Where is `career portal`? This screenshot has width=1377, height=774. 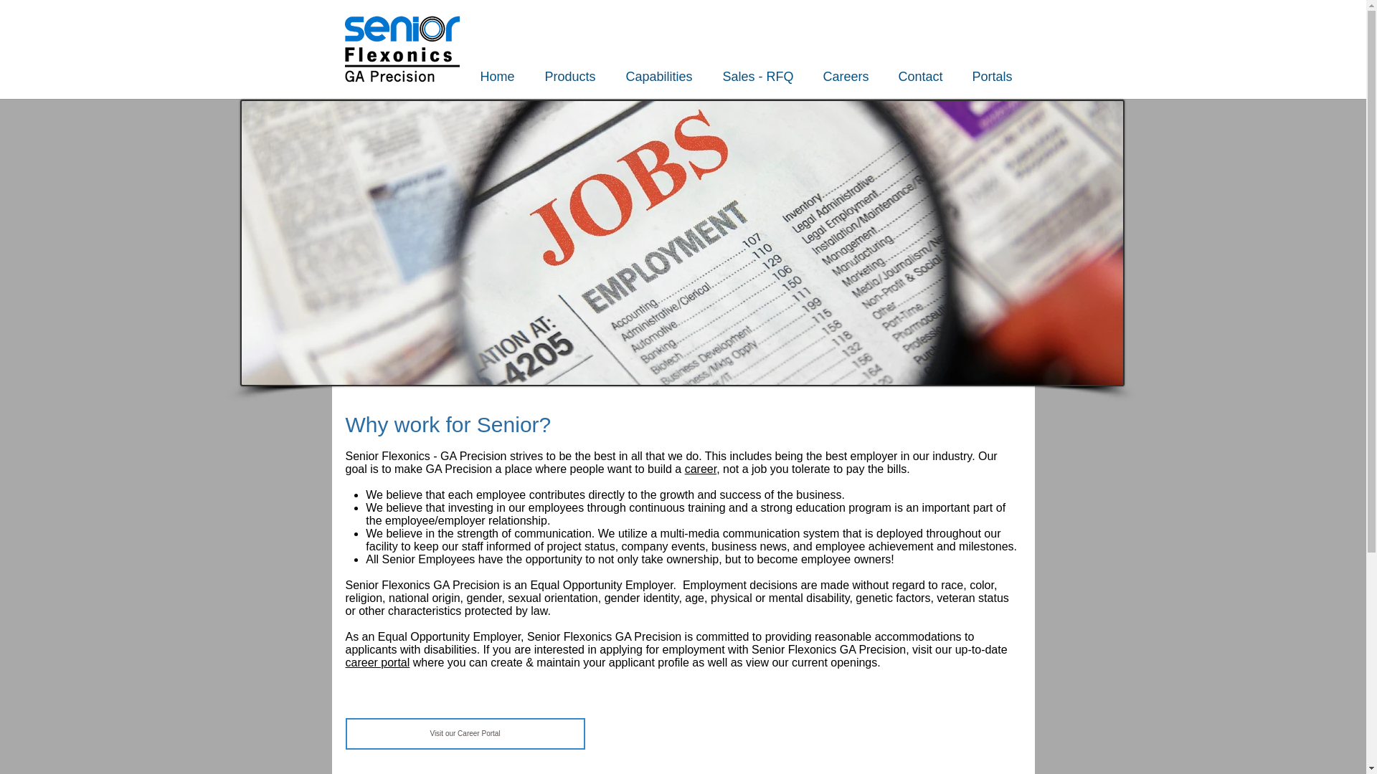
career portal is located at coordinates (377, 662).